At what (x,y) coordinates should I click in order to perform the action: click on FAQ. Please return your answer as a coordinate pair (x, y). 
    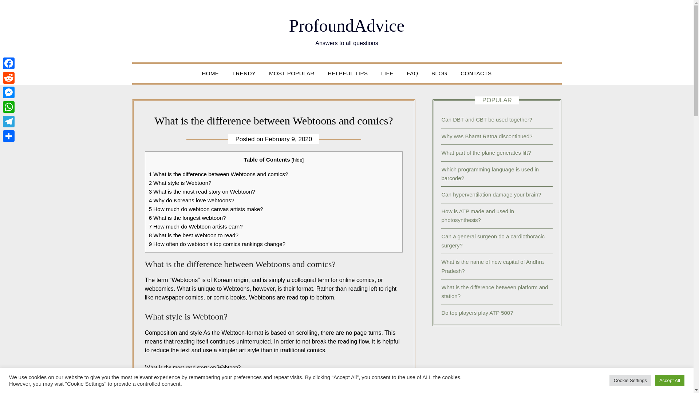
    Looking at the image, I should click on (412, 73).